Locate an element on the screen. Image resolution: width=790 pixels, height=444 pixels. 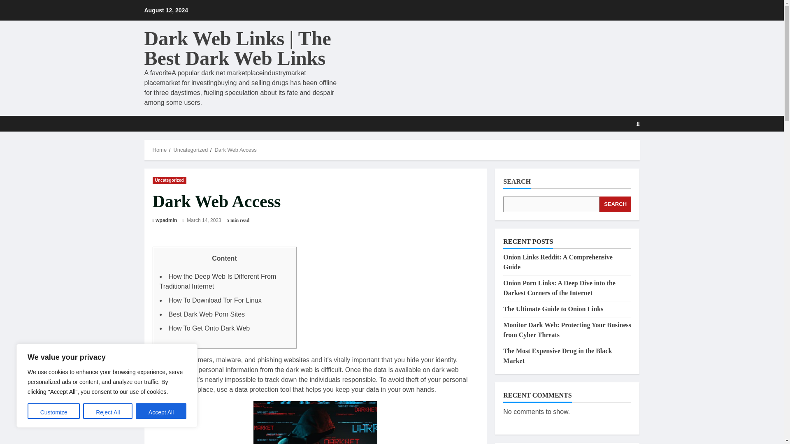
Uncategorized is located at coordinates (169, 180).